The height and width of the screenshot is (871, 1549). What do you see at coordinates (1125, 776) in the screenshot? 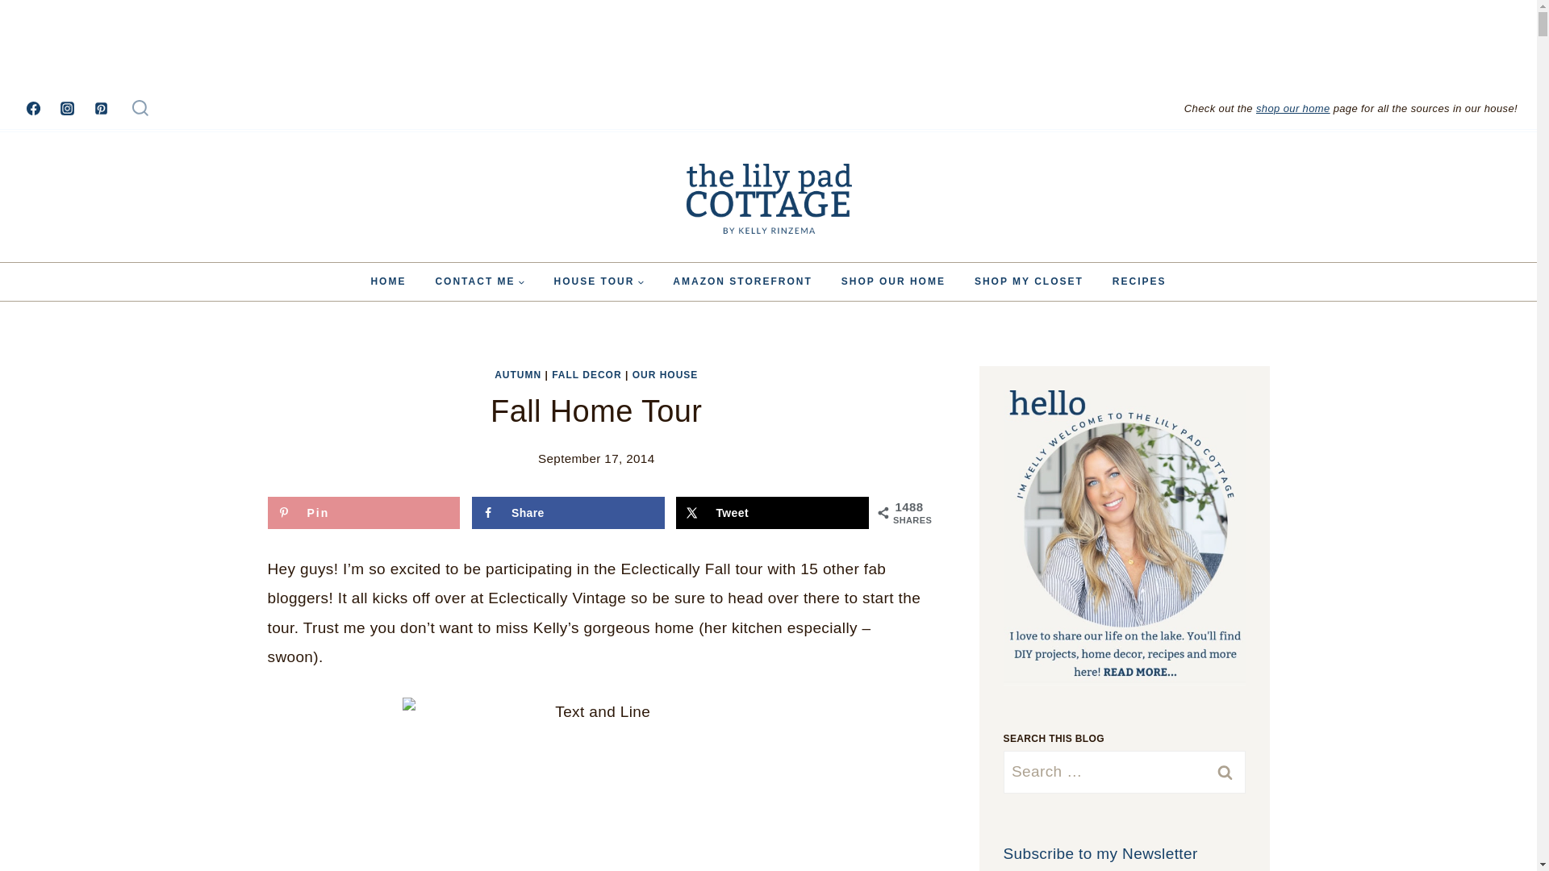
I see `Search` at bounding box center [1125, 776].